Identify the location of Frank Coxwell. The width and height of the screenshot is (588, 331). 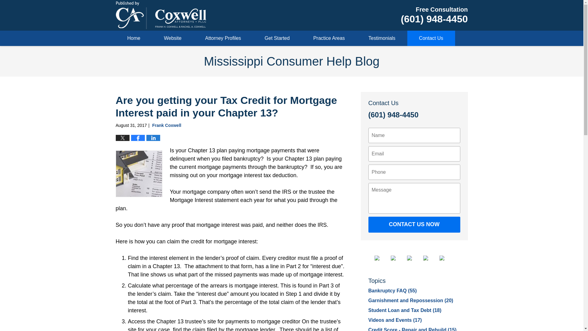
(167, 125).